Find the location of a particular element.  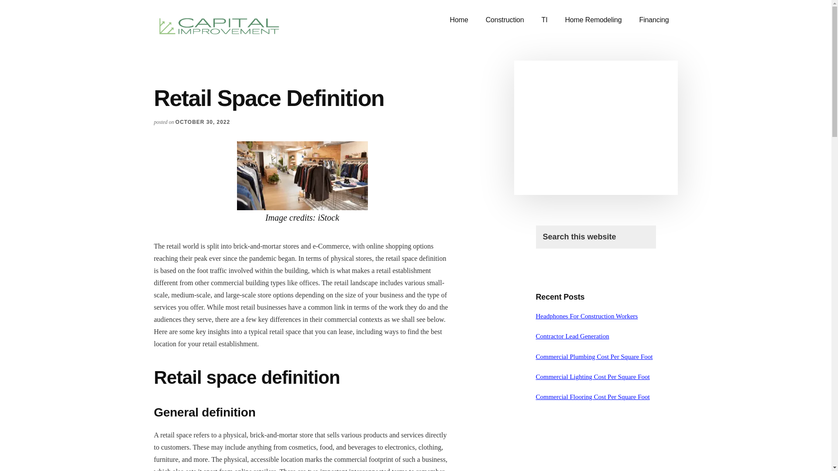

TI is located at coordinates (545, 20).